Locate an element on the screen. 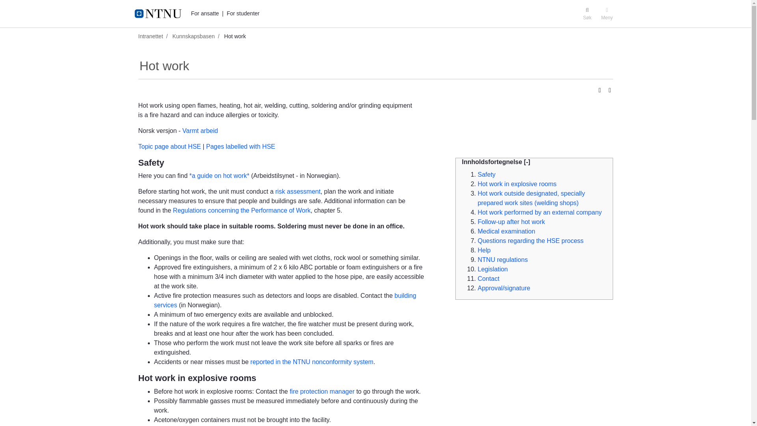 This screenshot has width=757, height=426. i.ntnu.no is located at coordinates (161, 13).